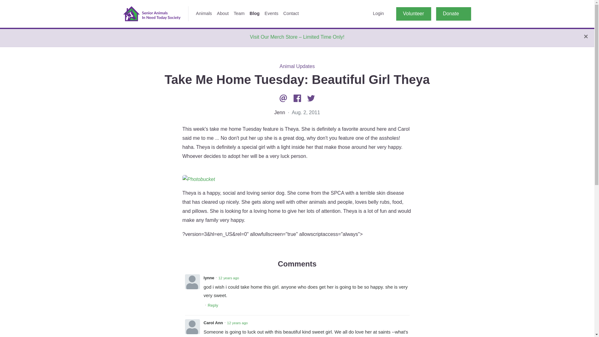 The height and width of the screenshot is (337, 599). I want to click on Animals, so click(204, 13).